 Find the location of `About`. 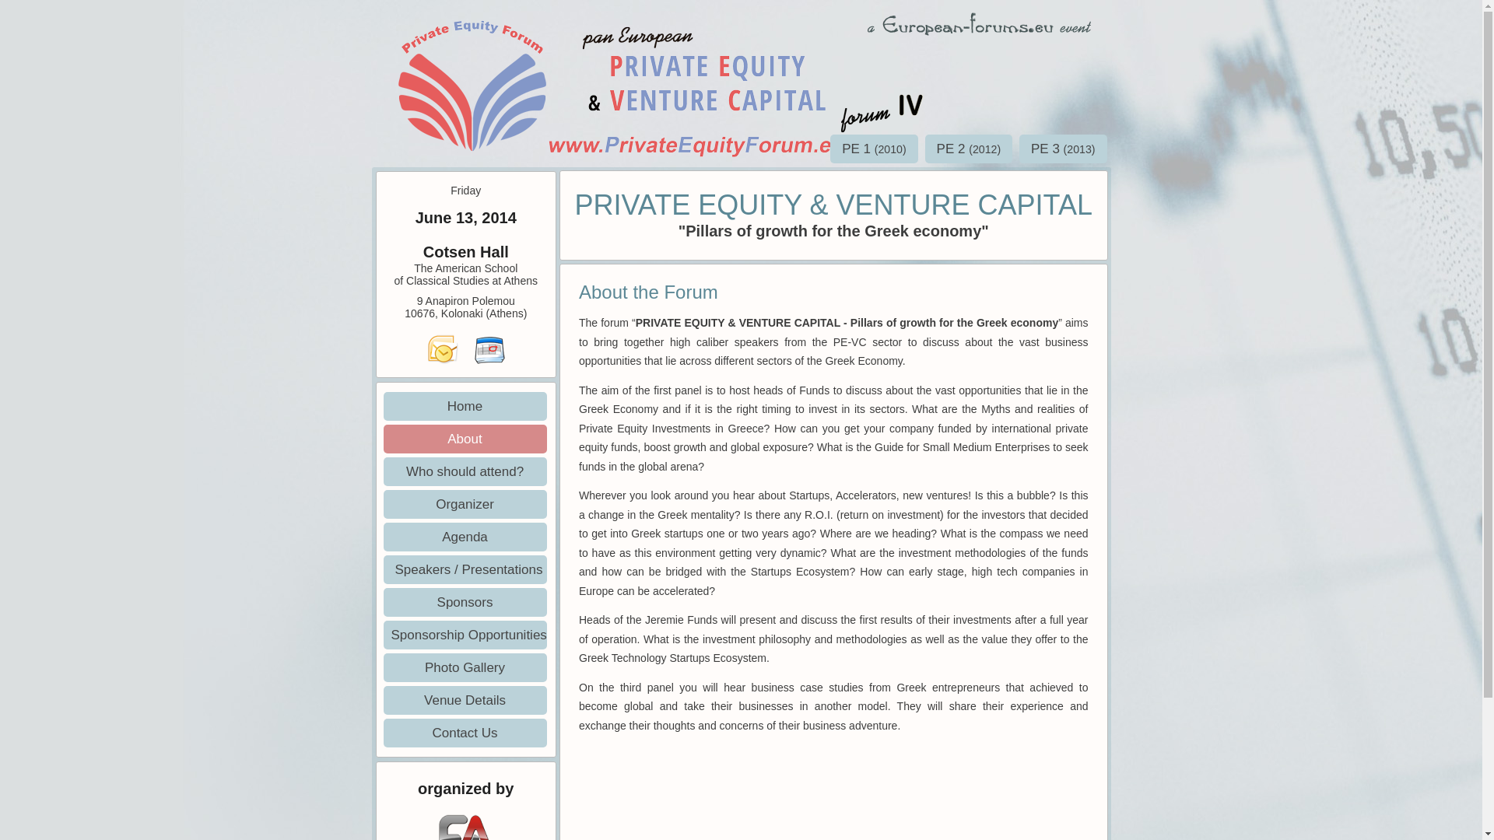

About is located at coordinates (464, 439).